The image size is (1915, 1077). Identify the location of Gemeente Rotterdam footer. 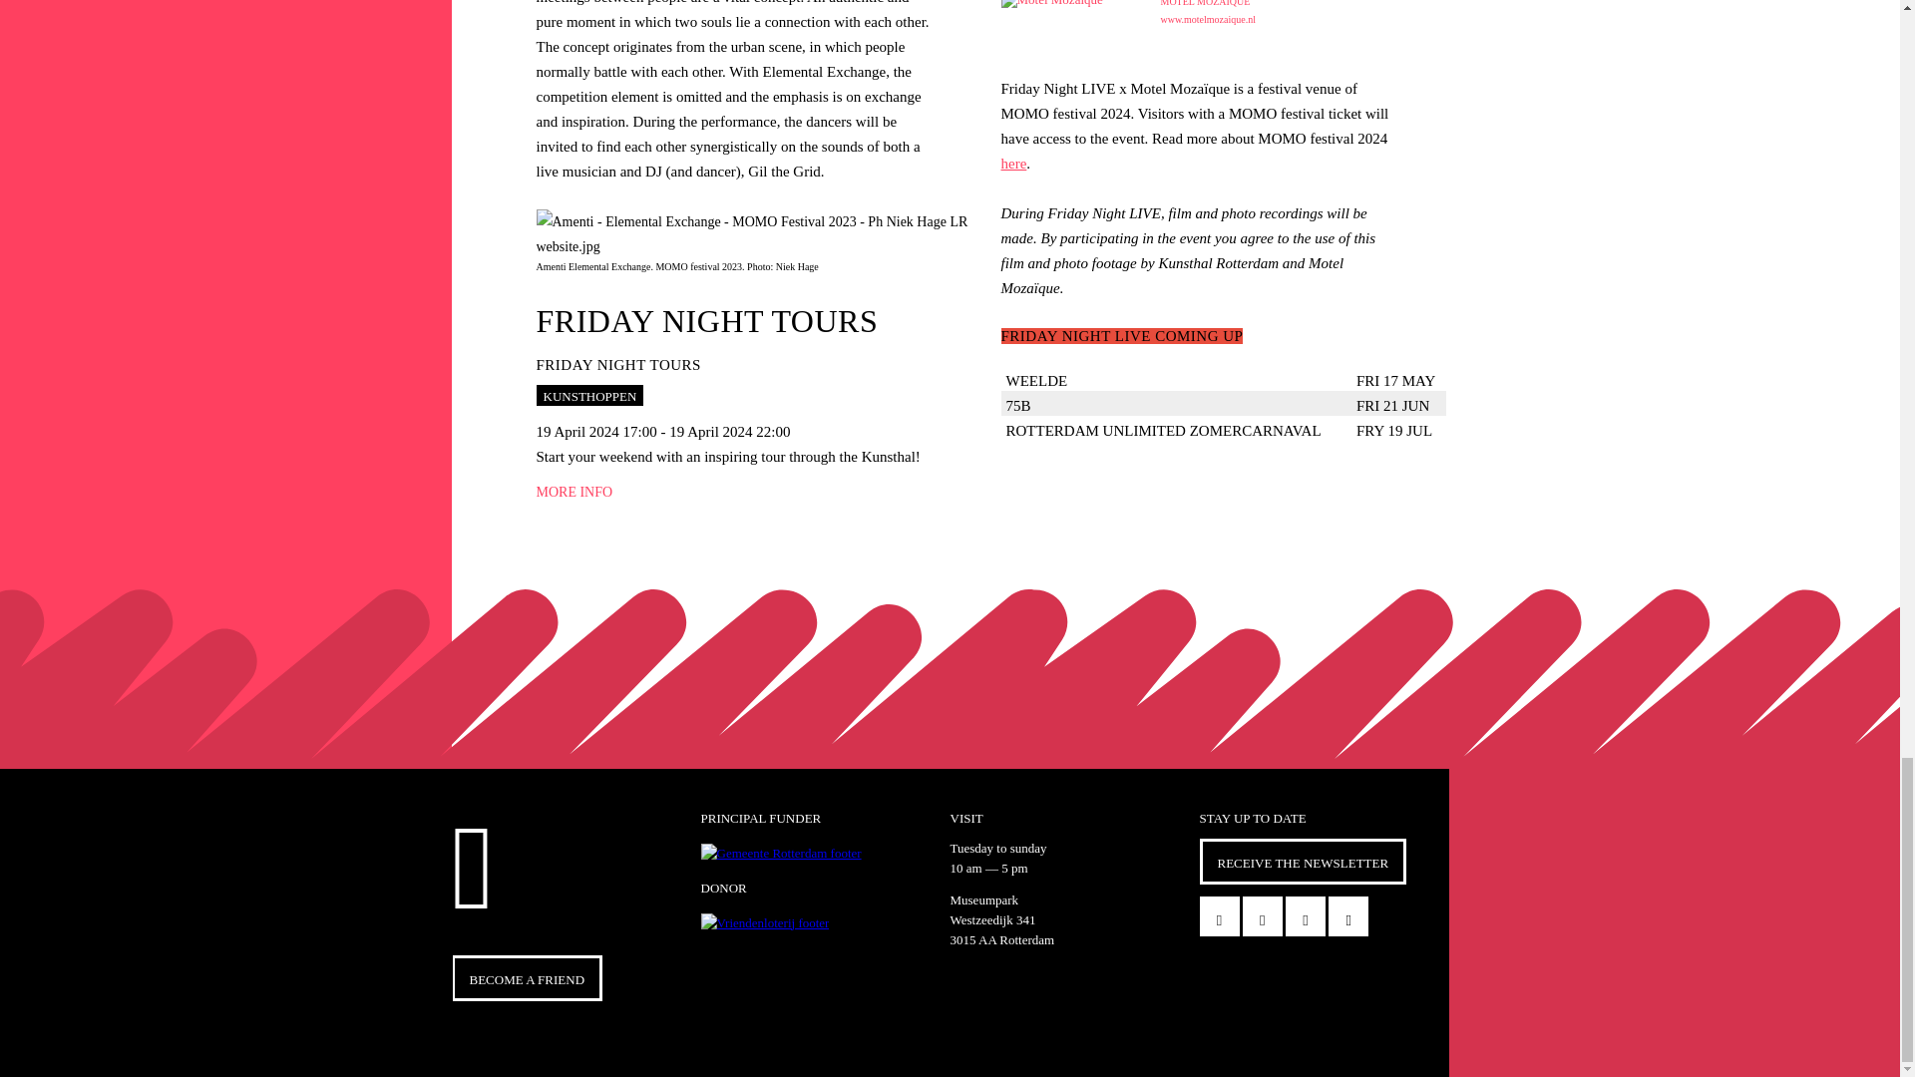
(574, 493).